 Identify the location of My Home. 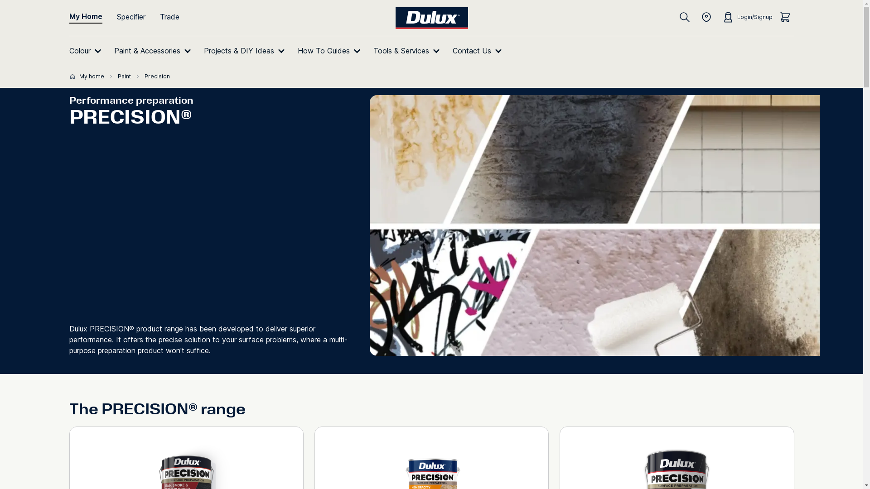
(92, 17).